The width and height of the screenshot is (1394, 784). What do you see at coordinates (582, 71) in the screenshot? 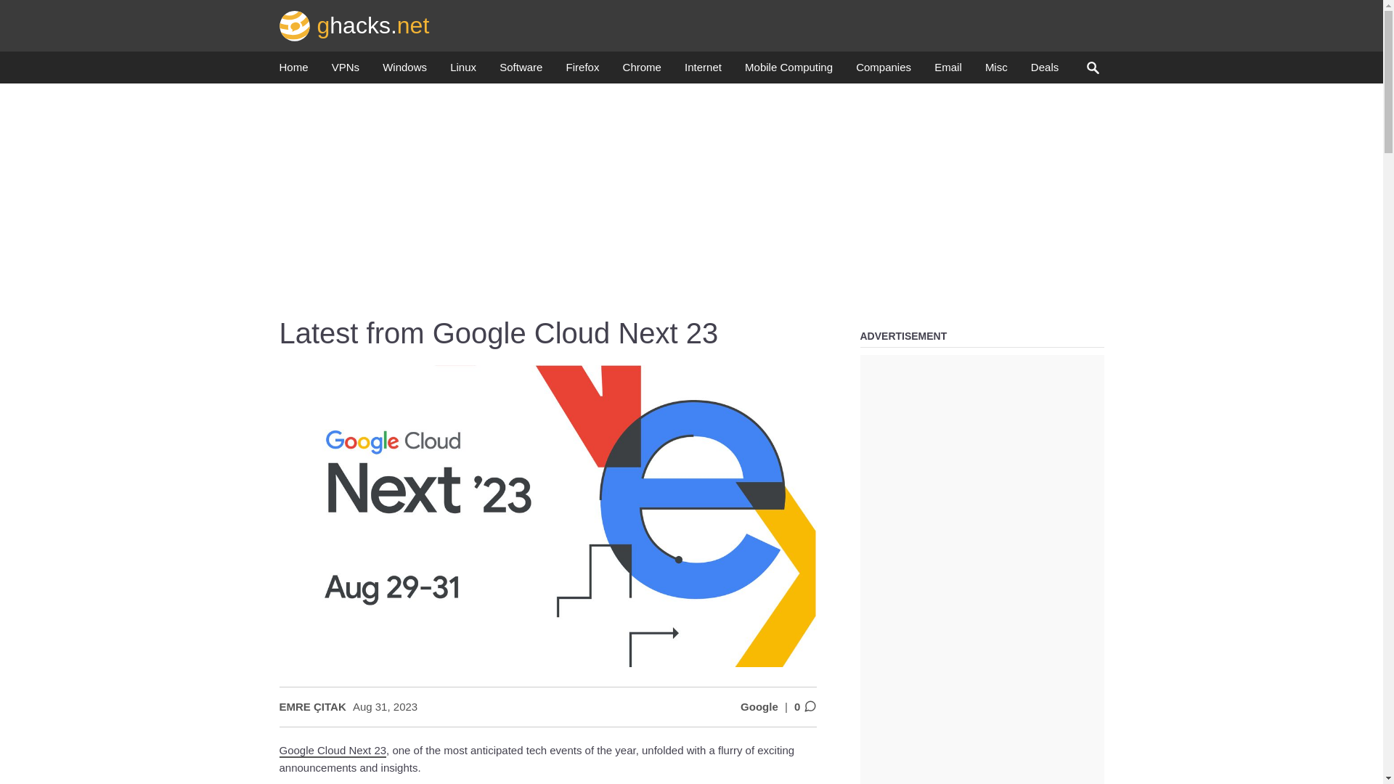
I see `Firefox` at bounding box center [582, 71].